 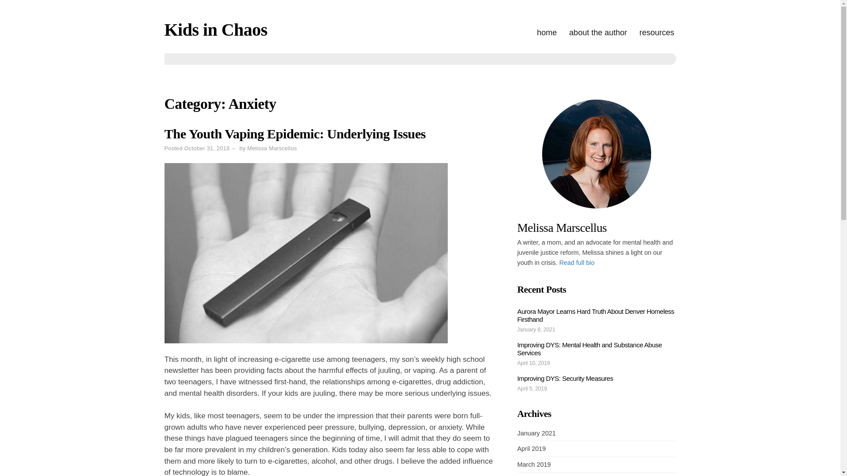 What do you see at coordinates (577, 262) in the screenshot?
I see `Read full bio` at bounding box center [577, 262].